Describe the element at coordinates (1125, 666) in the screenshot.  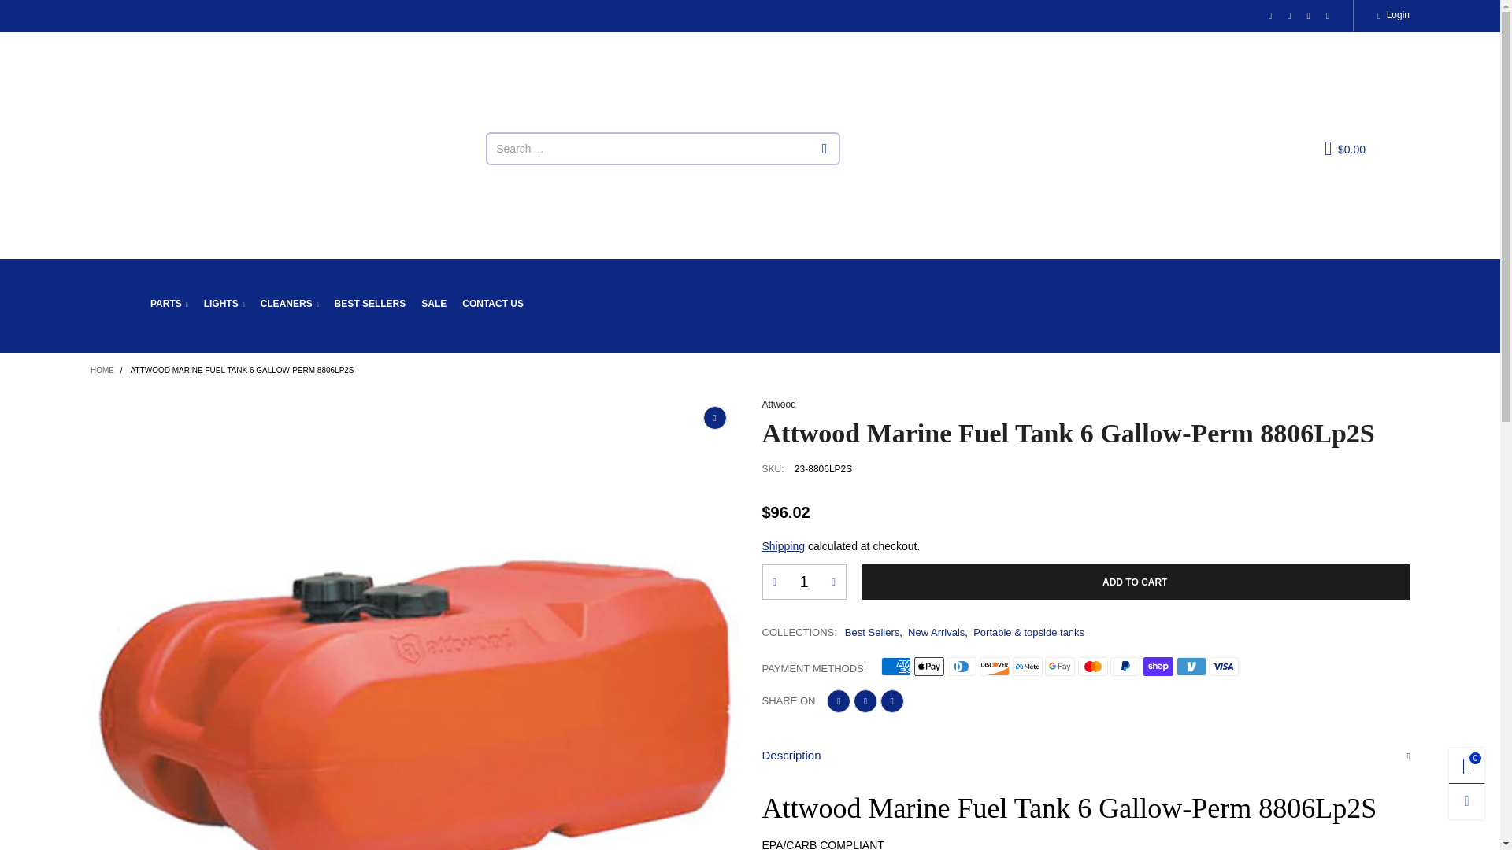
I see `PayPal` at that location.